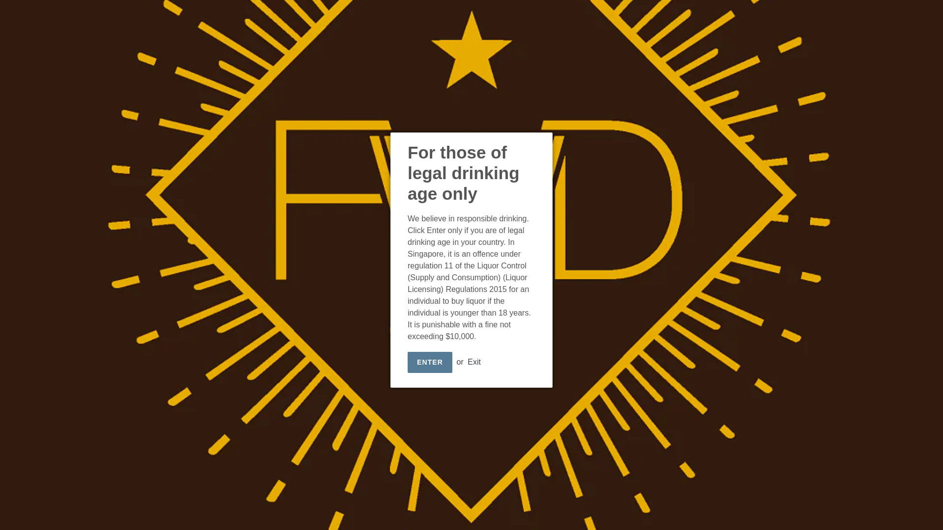 The height and width of the screenshot is (530, 943). What do you see at coordinates (430, 362) in the screenshot?
I see `ENTER` at bounding box center [430, 362].